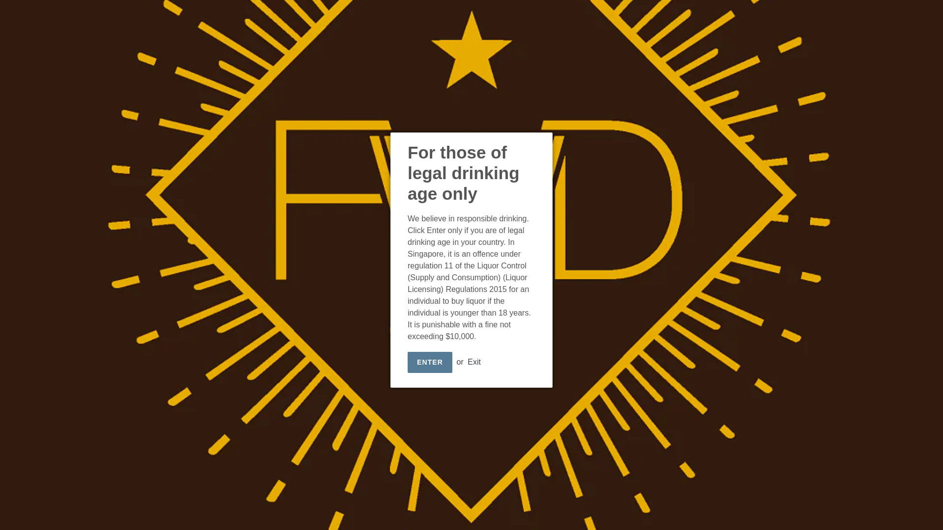 The height and width of the screenshot is (530, 943). What do you see at coordinates (430, 362) in the screenshot?
I see `ENTER` at bounding box center [430, 362].